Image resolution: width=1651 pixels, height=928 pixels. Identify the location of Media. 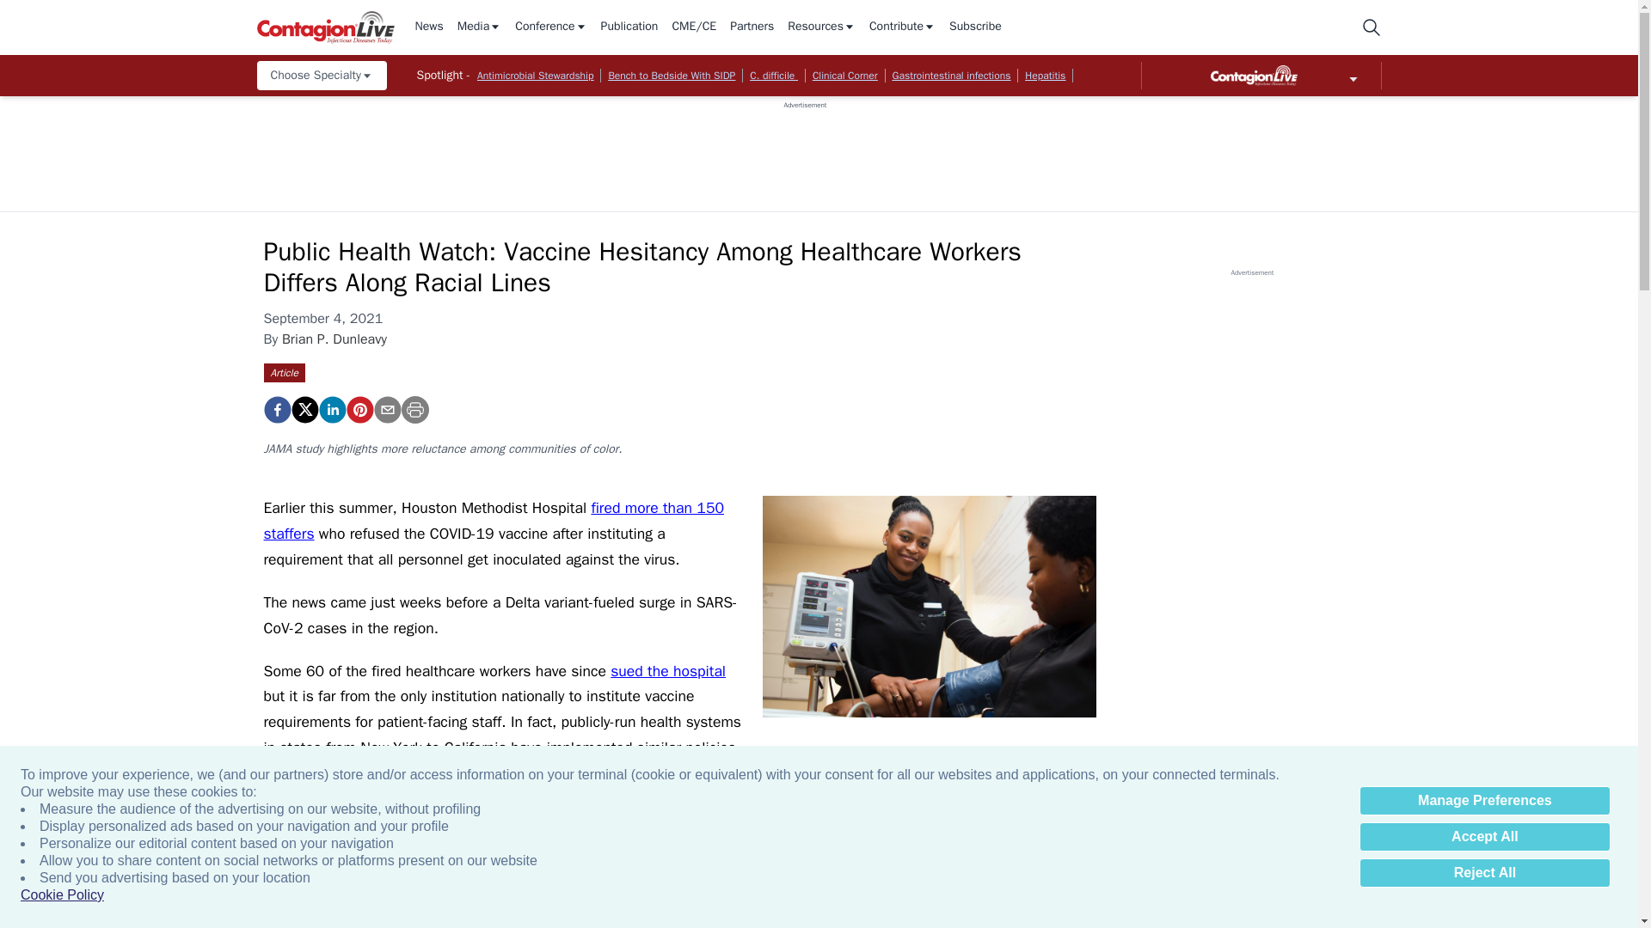
(479, 27).